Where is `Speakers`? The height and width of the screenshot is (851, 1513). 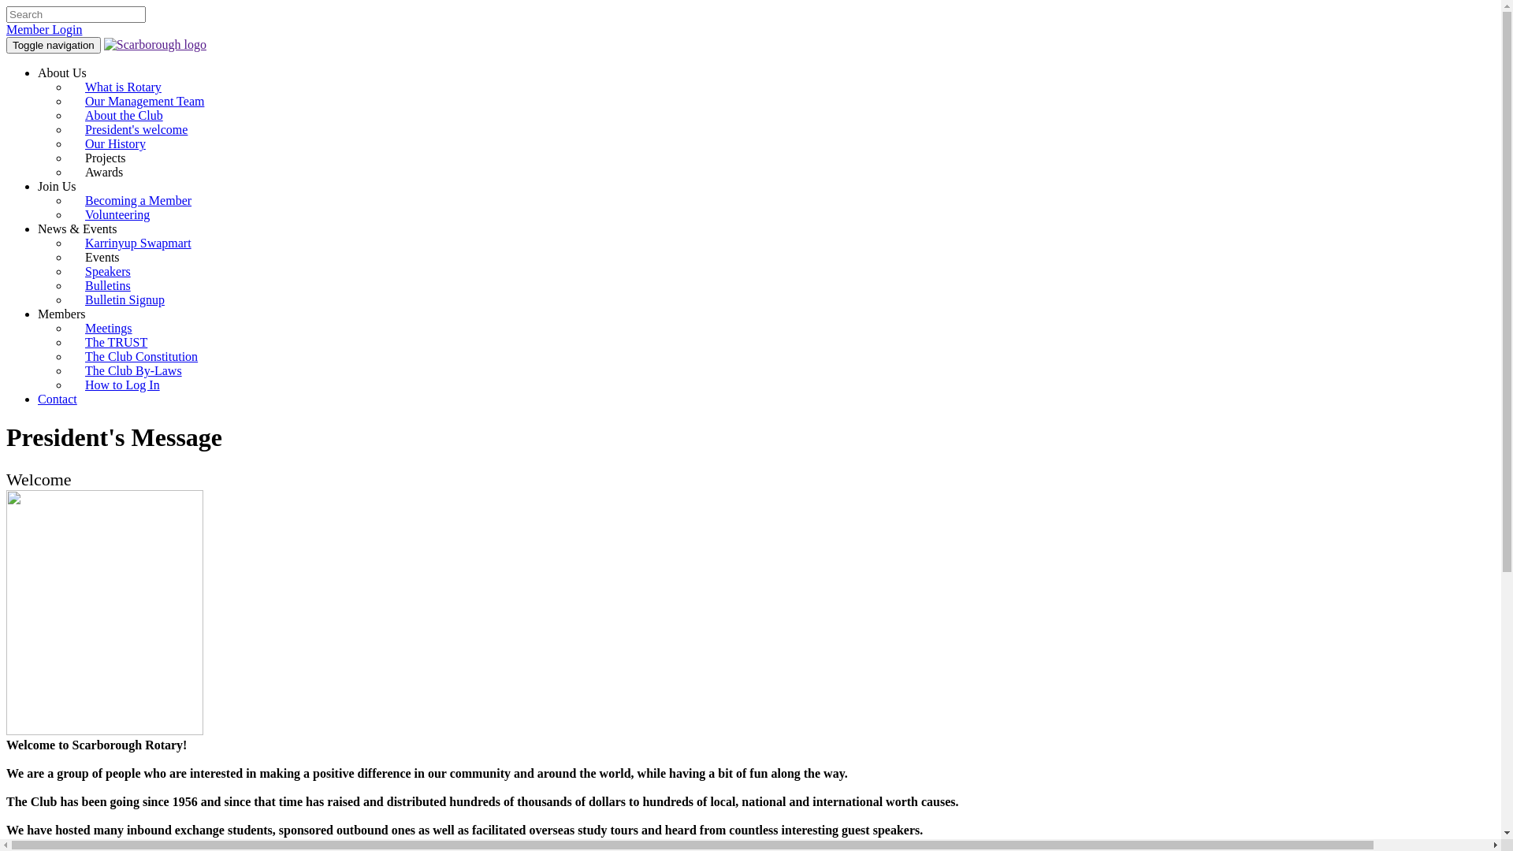 Speakers is located at coordinates (108, 271).